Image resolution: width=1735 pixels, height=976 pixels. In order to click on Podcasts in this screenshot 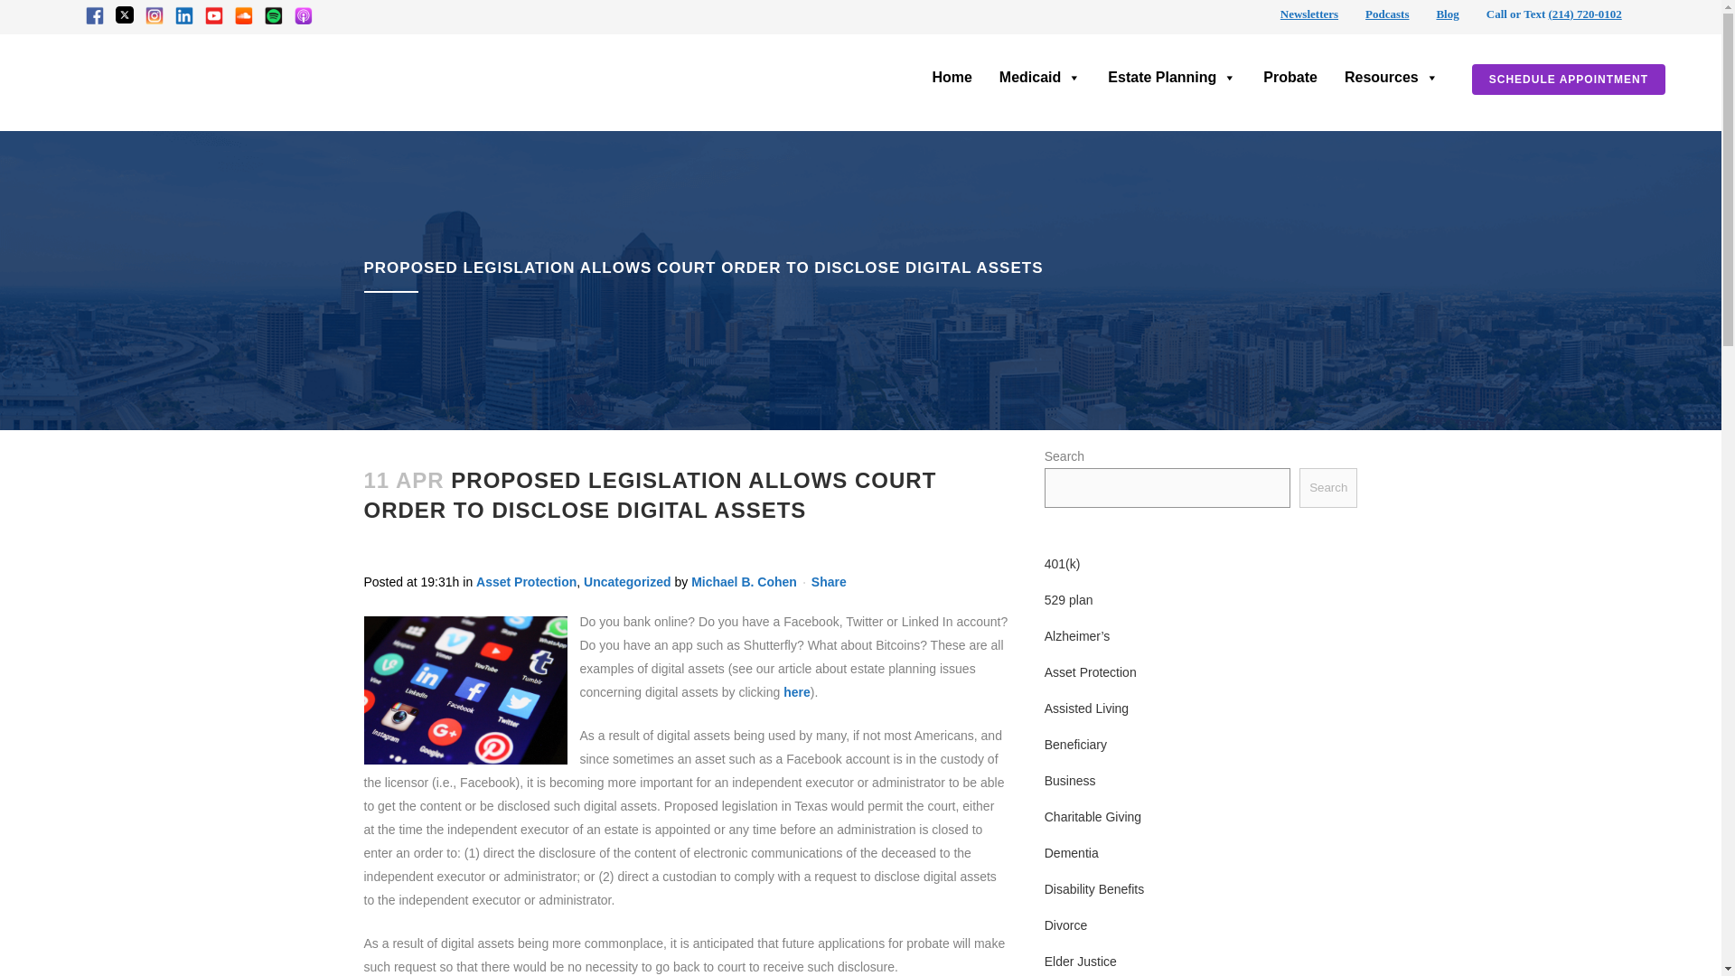, I will do `click(1387, 13)`.